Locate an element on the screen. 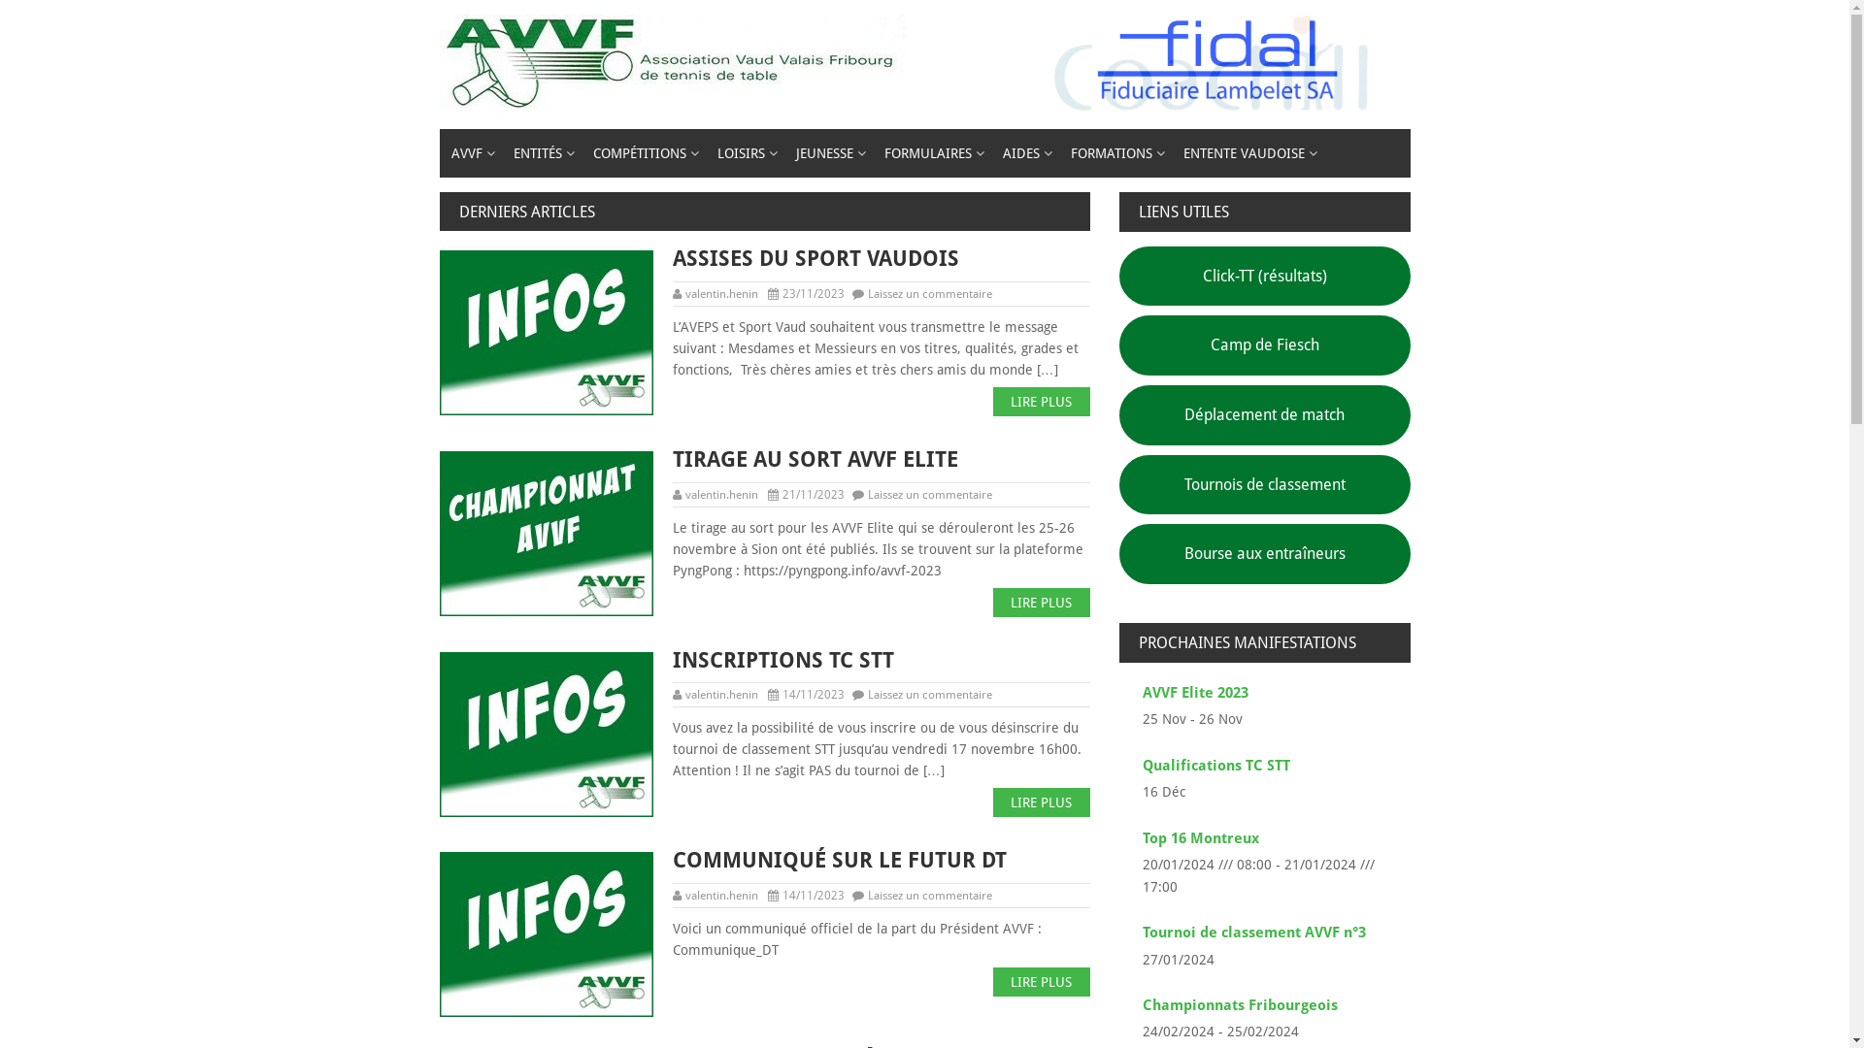  Laissez un commentaire is located at coordinates (930, 294).